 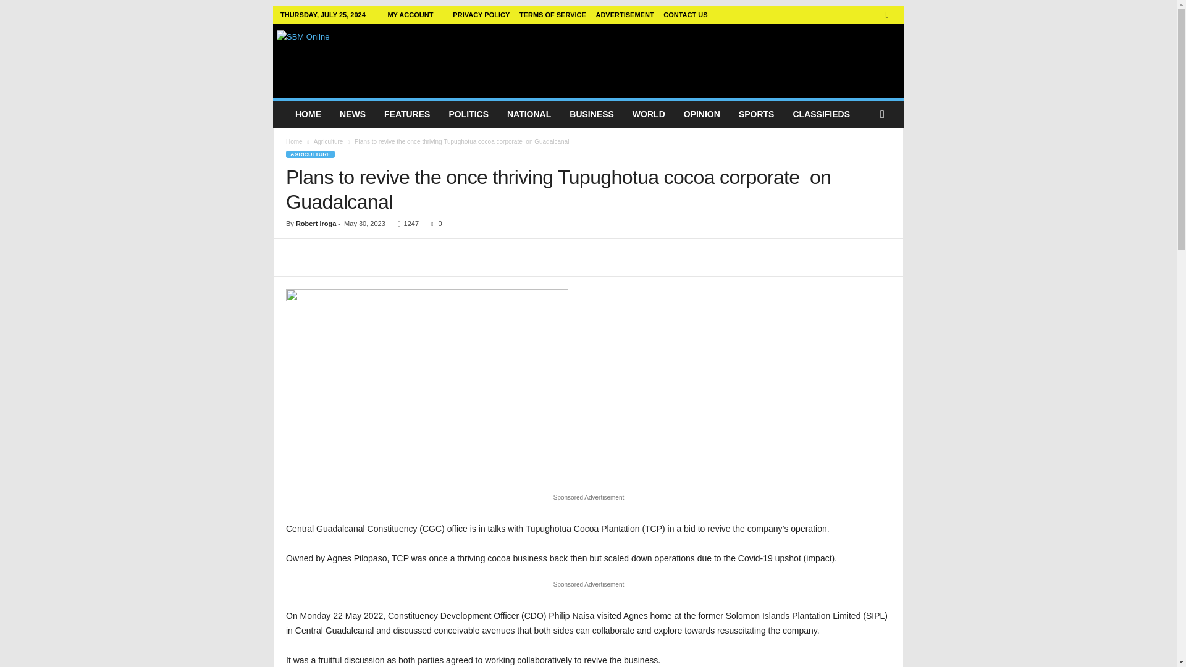 I want to click on NATIONAL, so click(x=529, y=114).